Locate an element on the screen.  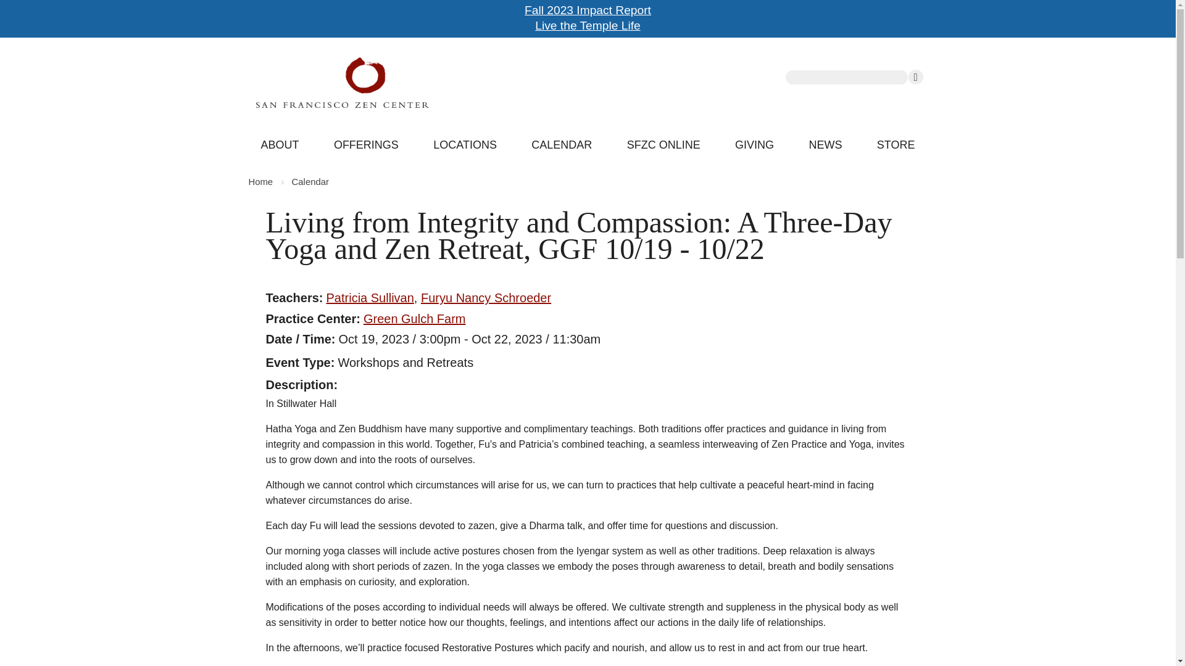
OFFERINGS is located at coordinates (366, 146).